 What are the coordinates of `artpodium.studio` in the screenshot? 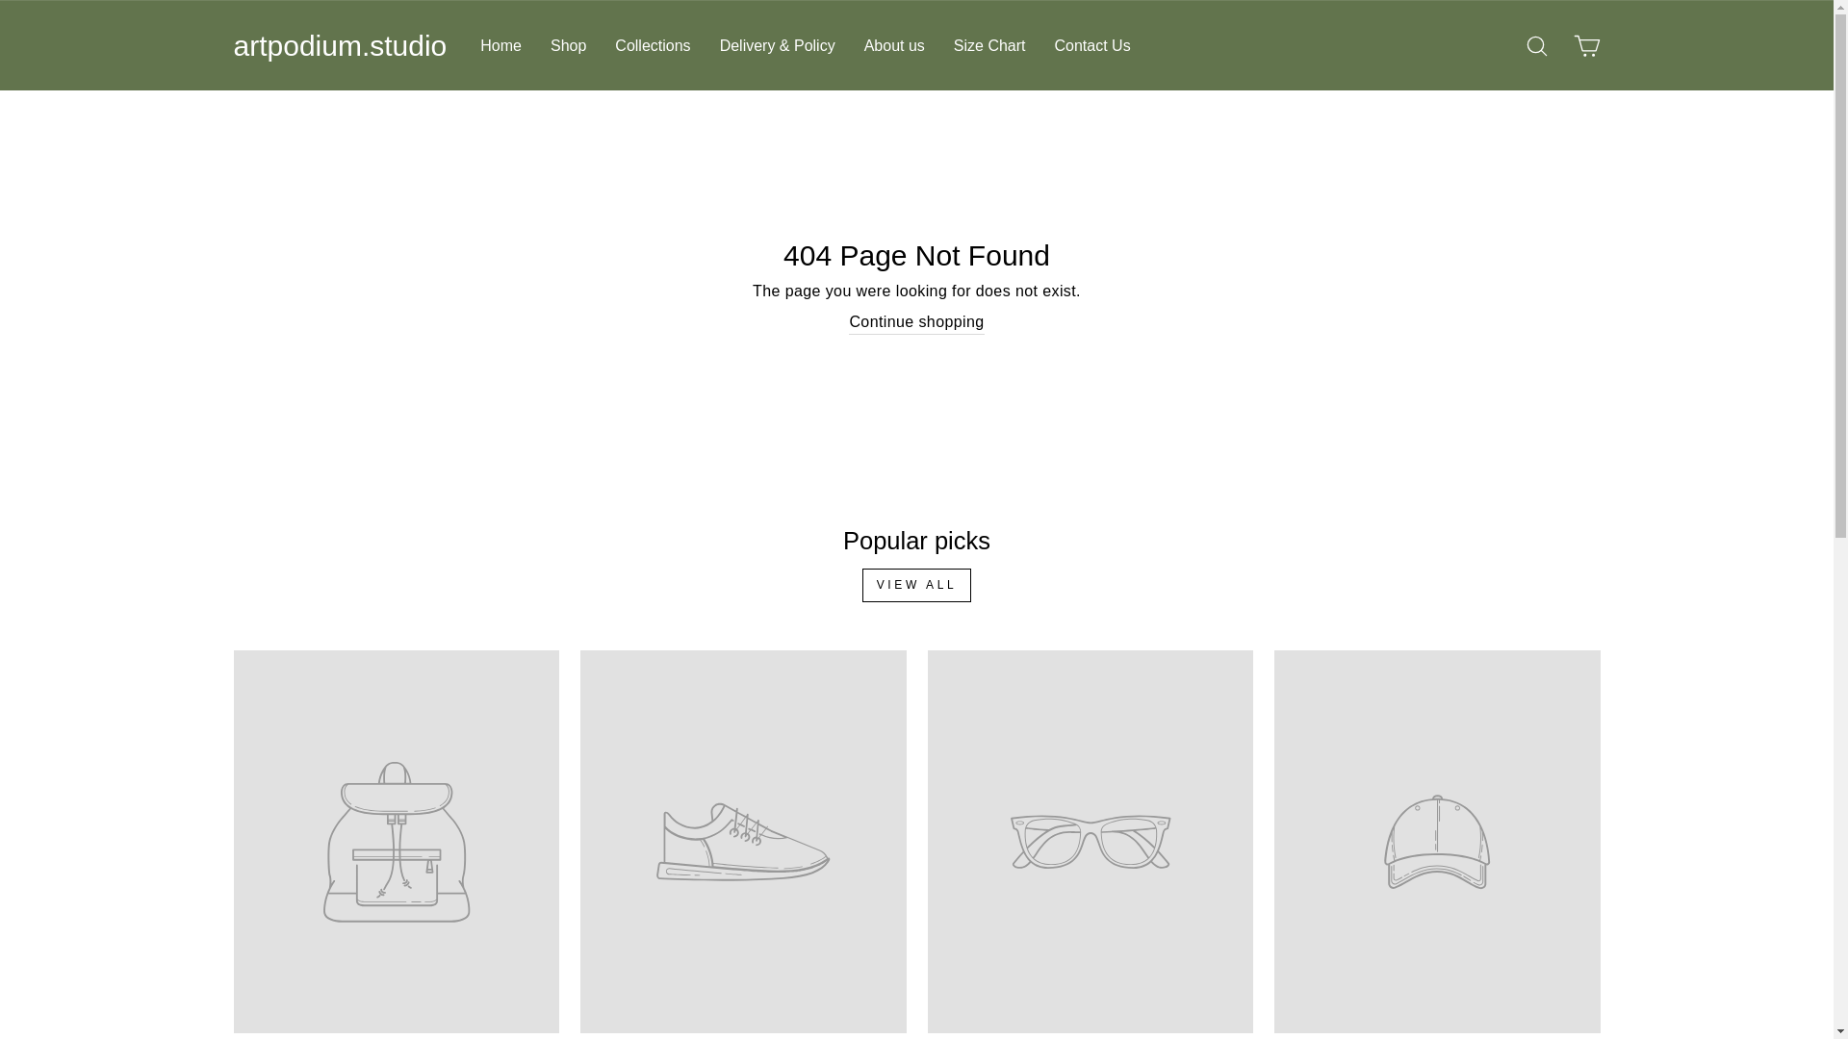 It's located at (339, 45).